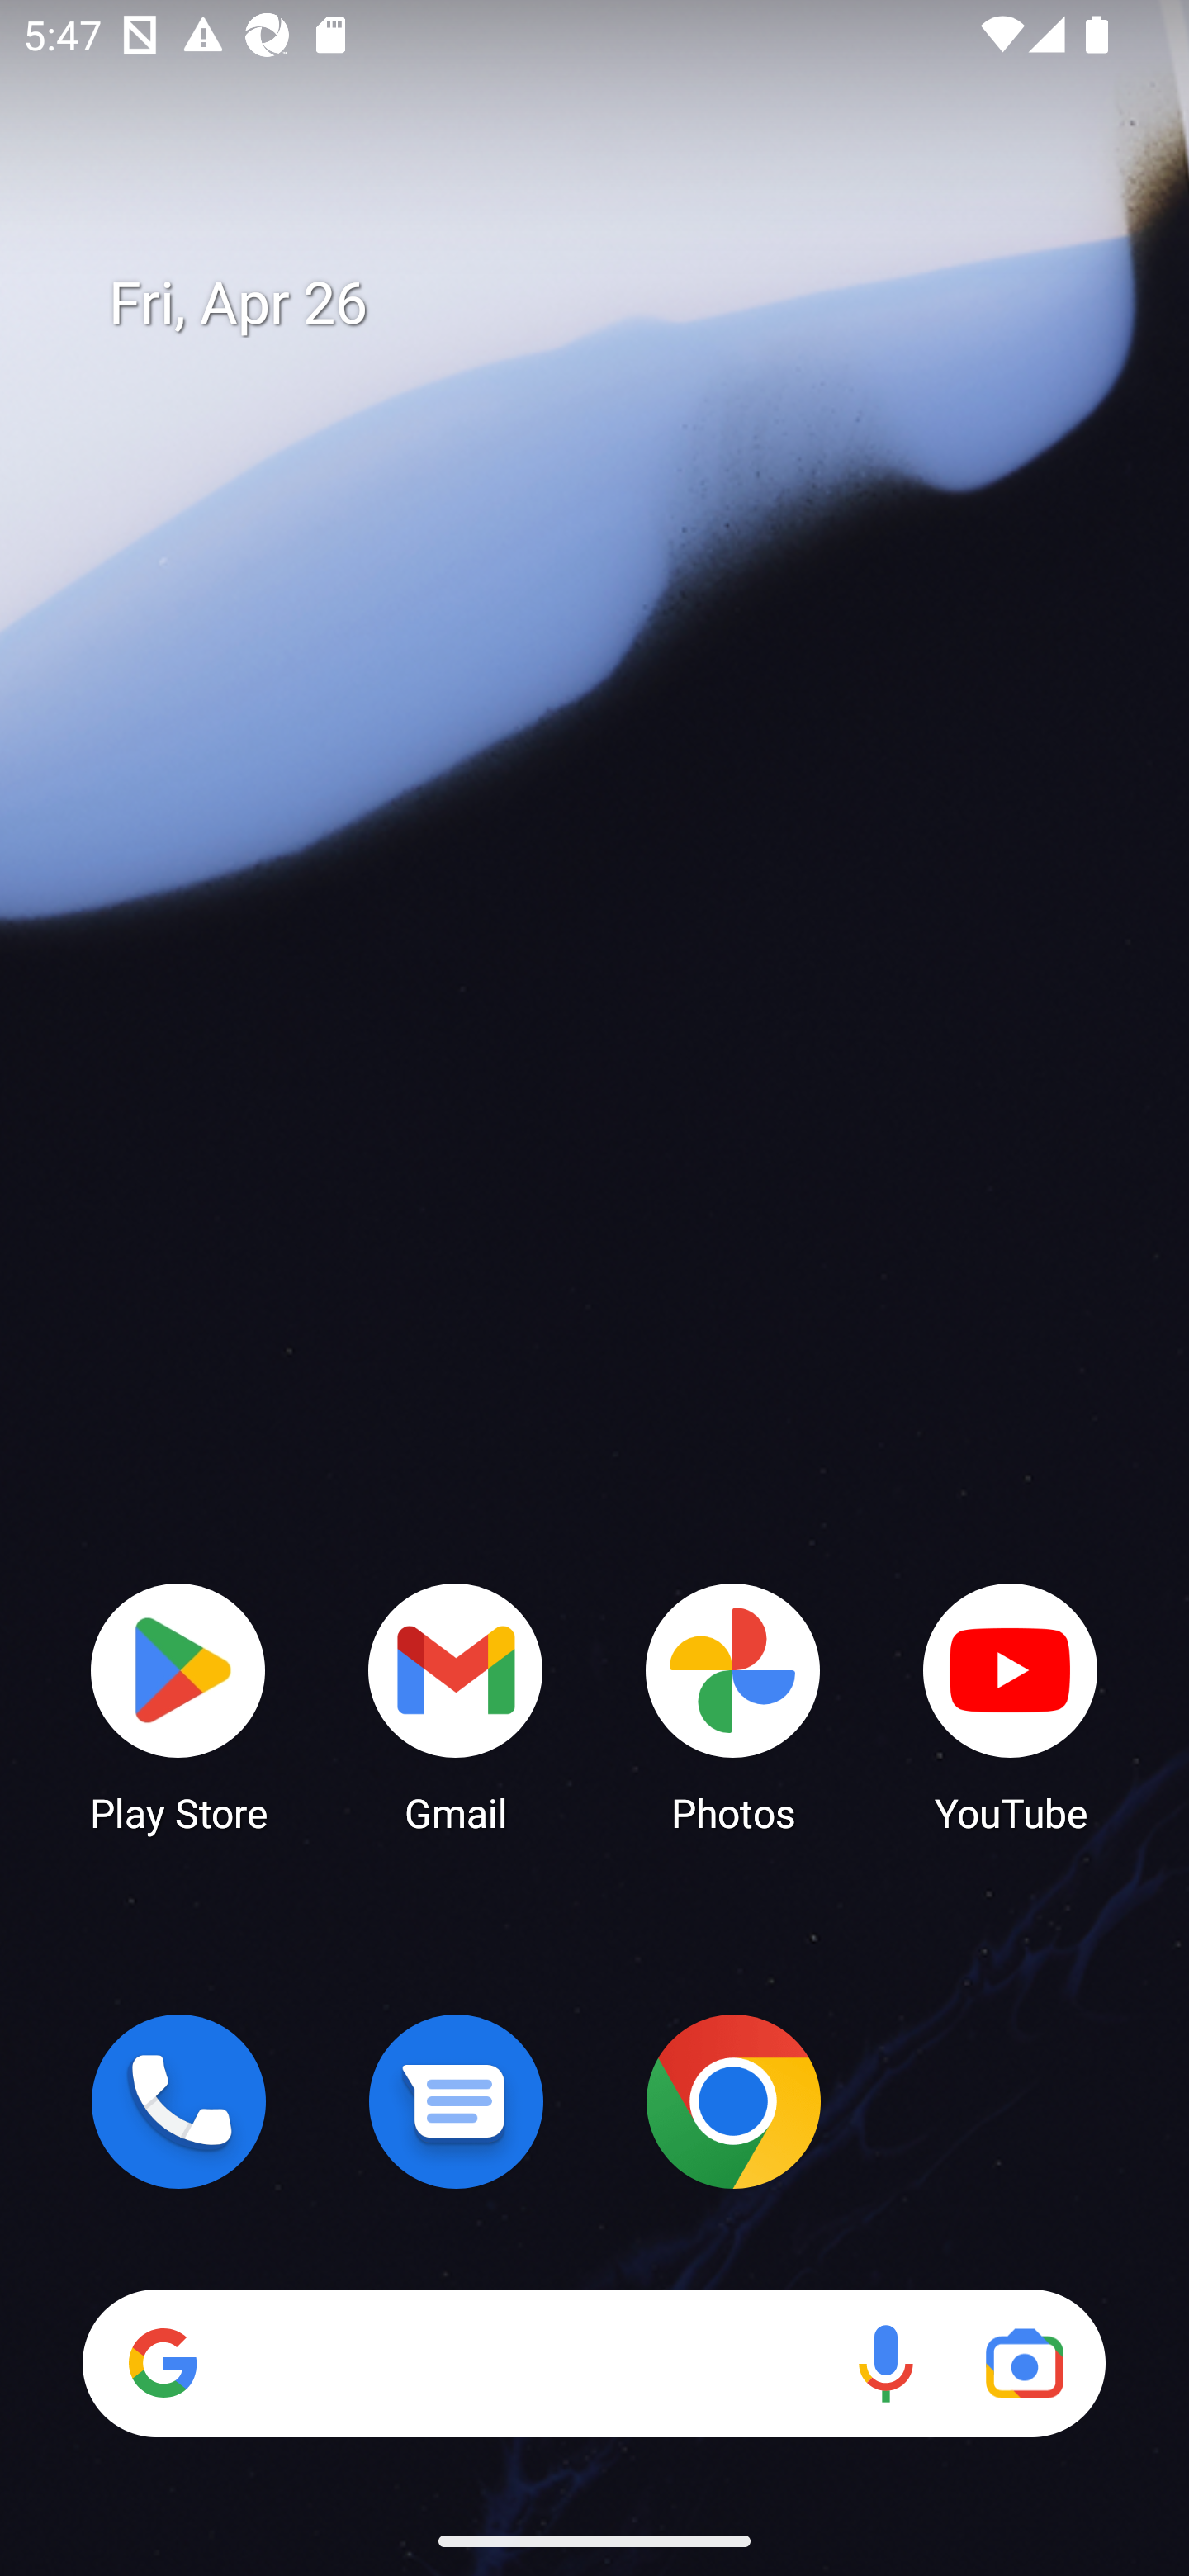 This screenshot has width=1189, height=2576. What do you see at coordinates (178, 1706) in the screenshot?
I see `Play Store` at bounding box center [178, 1706].